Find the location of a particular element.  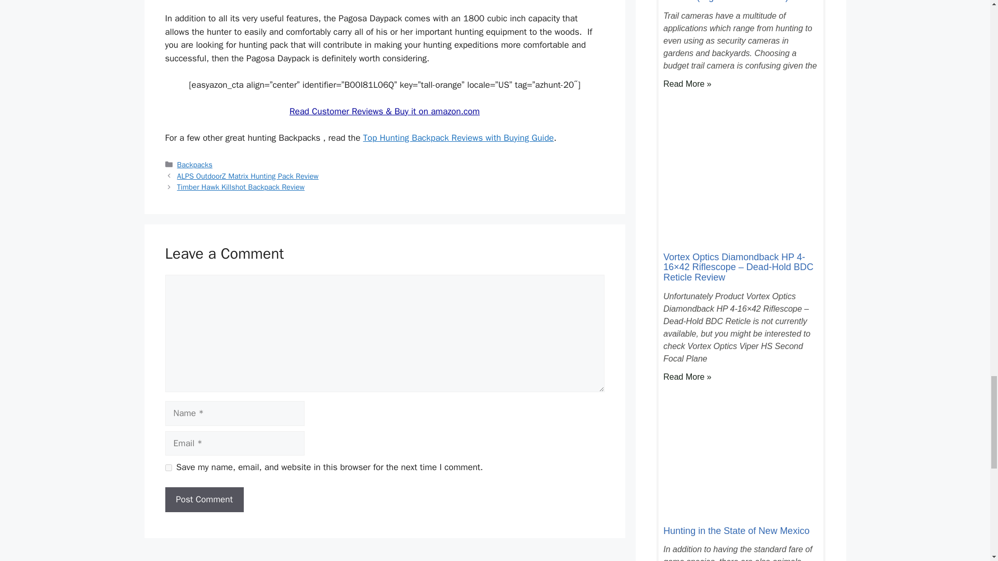

yes is located at coordinates (168, 468).